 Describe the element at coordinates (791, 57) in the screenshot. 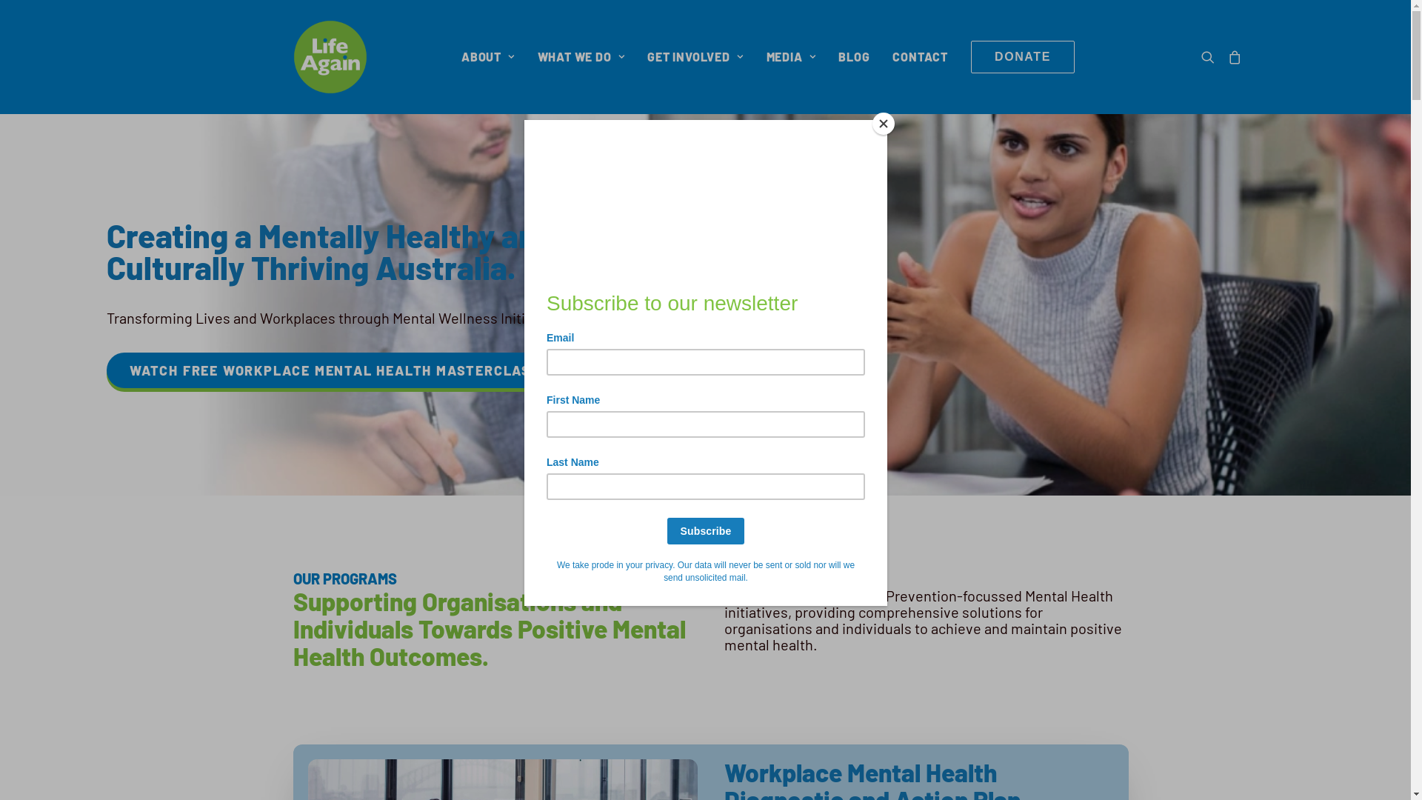

I see `MEDIA` at that location.